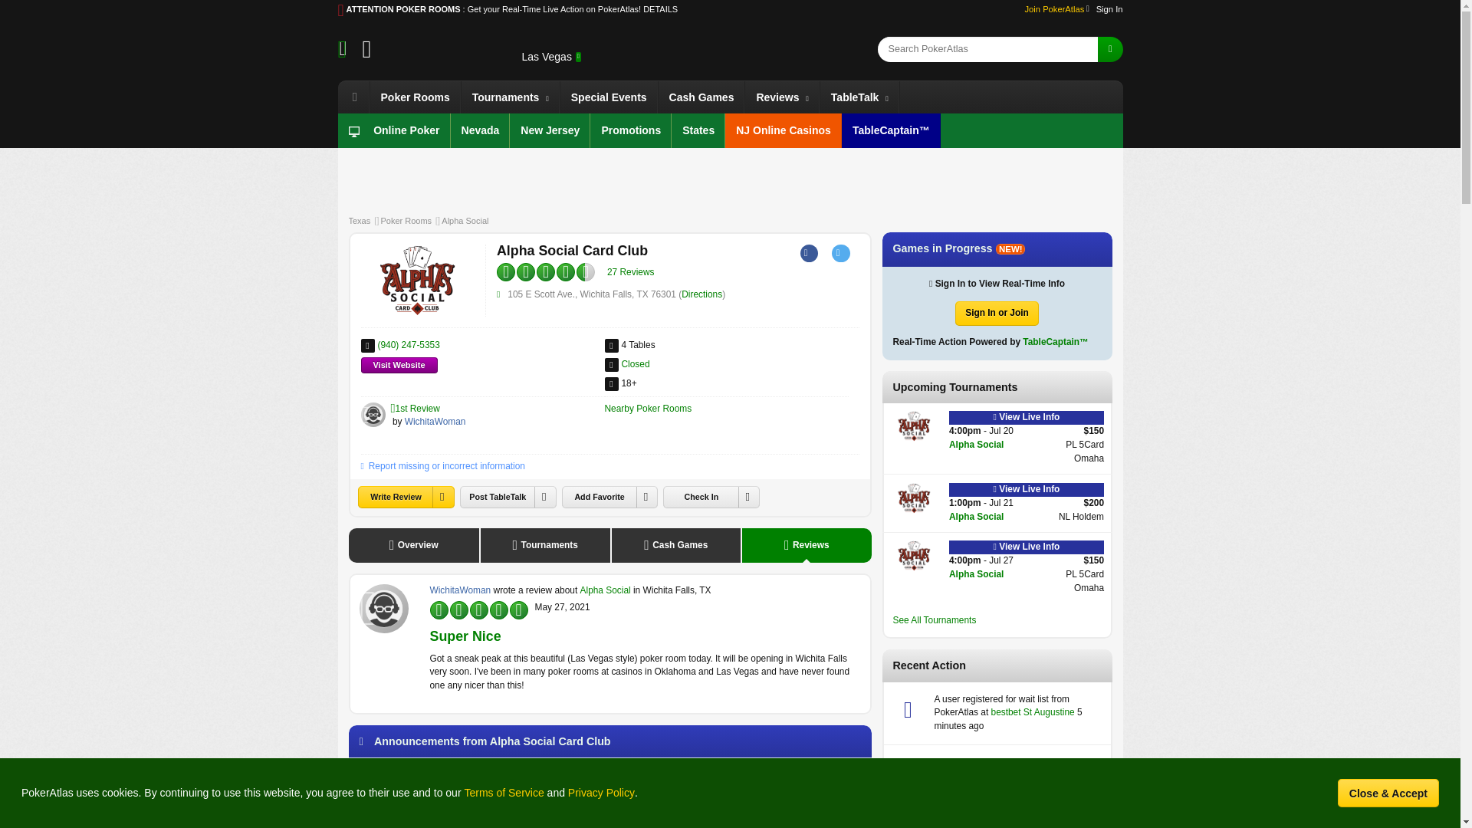 Image resolution: width=1472 pixels, height=828 pixels. What do you see at coordinates (481, 130) in the screenshot?
I see `Nevada` at bounding box center [481, 130].